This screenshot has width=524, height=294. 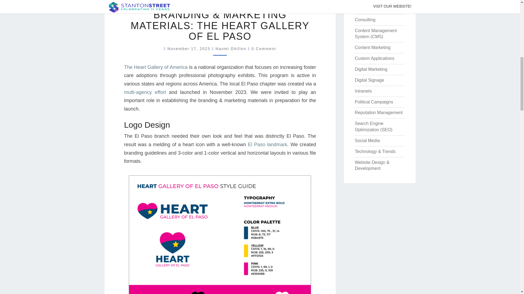 I want to click on November 17, 2023, so click(x=190, y=48).